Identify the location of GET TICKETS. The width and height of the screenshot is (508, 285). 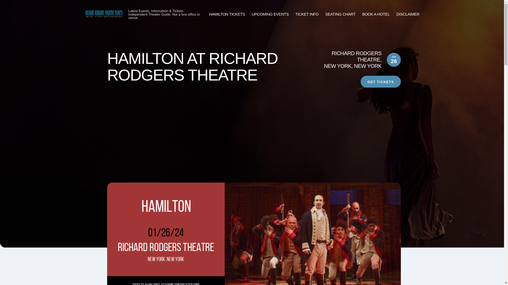
(380, 82).